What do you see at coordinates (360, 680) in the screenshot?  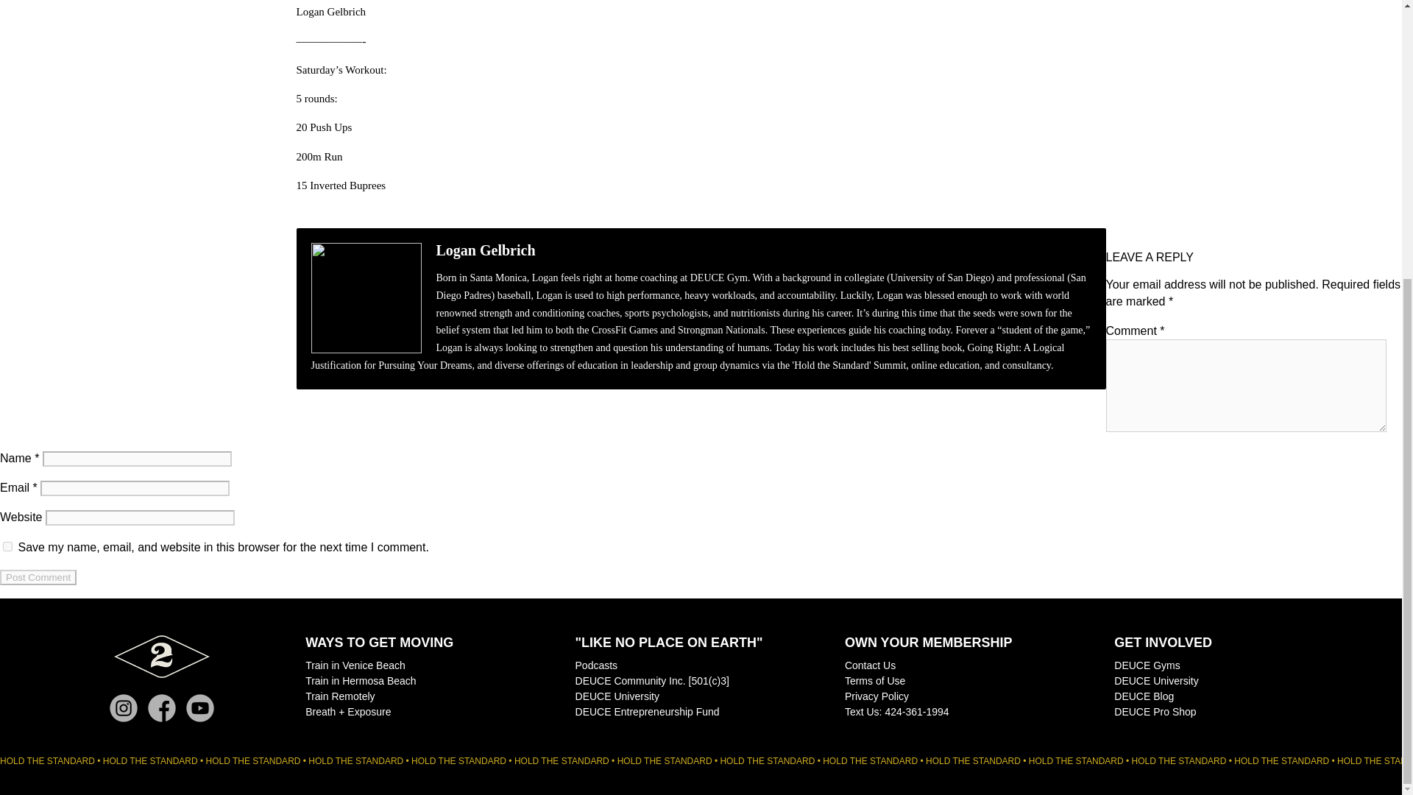 I see `Train in Hermosa Beach` at bounding box center [360, 680].